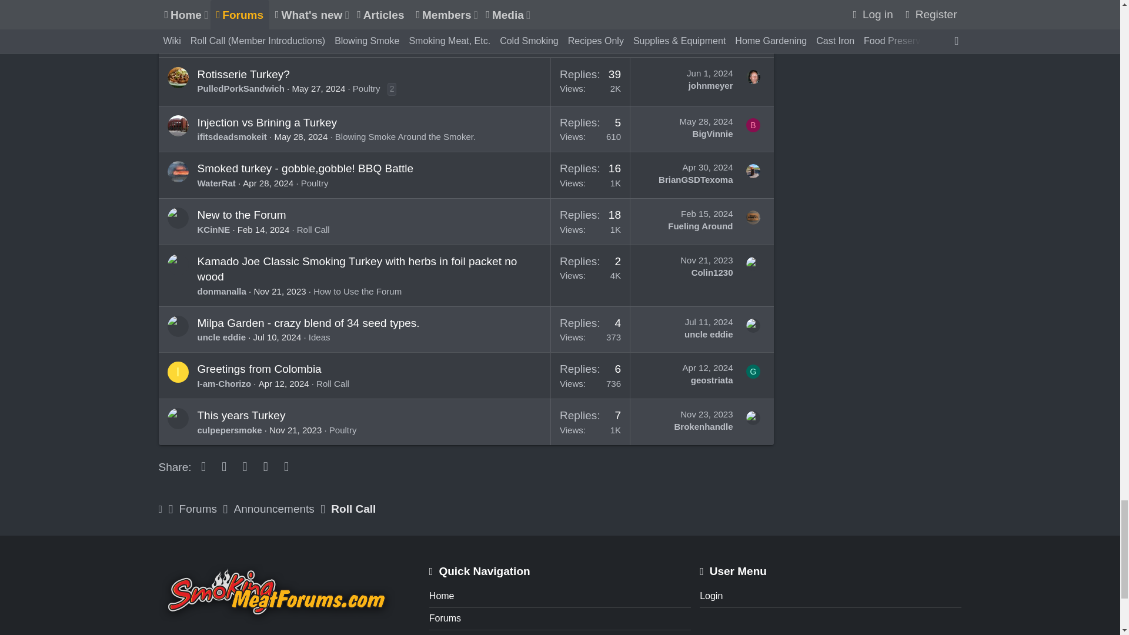  I want to click on May 27, 2024 at 10:42 AM, so click(318, 88).